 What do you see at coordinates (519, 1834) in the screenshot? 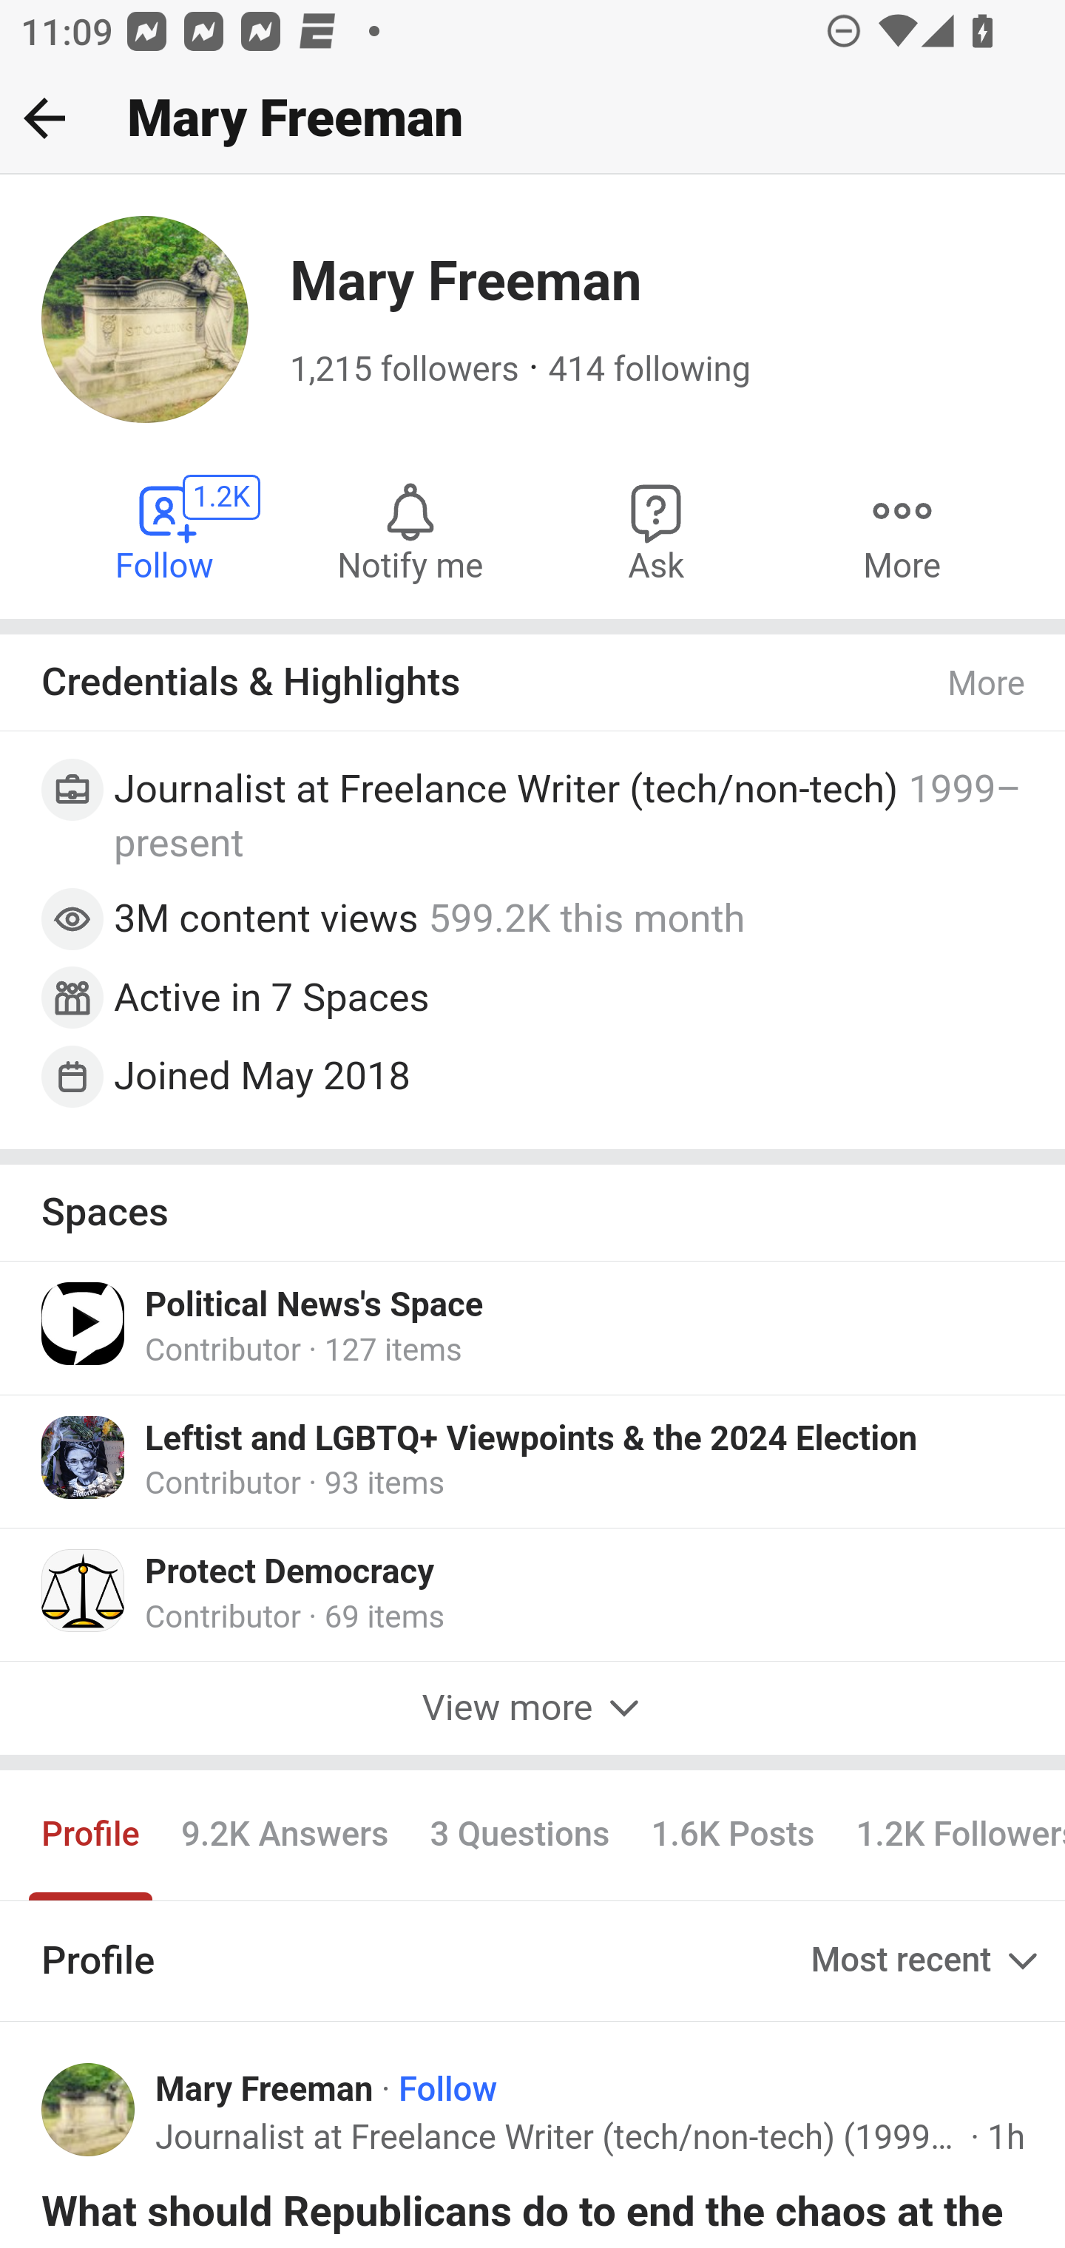
I see `3 Questions` at bounding box center [519, 1834].